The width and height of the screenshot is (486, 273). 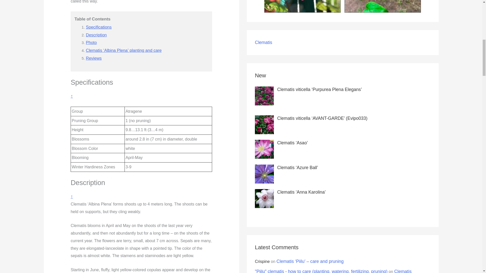 What do you see at coordinates (99, 27) in the screenshot?
I see `Specifications` at bounding box center [99, 27].